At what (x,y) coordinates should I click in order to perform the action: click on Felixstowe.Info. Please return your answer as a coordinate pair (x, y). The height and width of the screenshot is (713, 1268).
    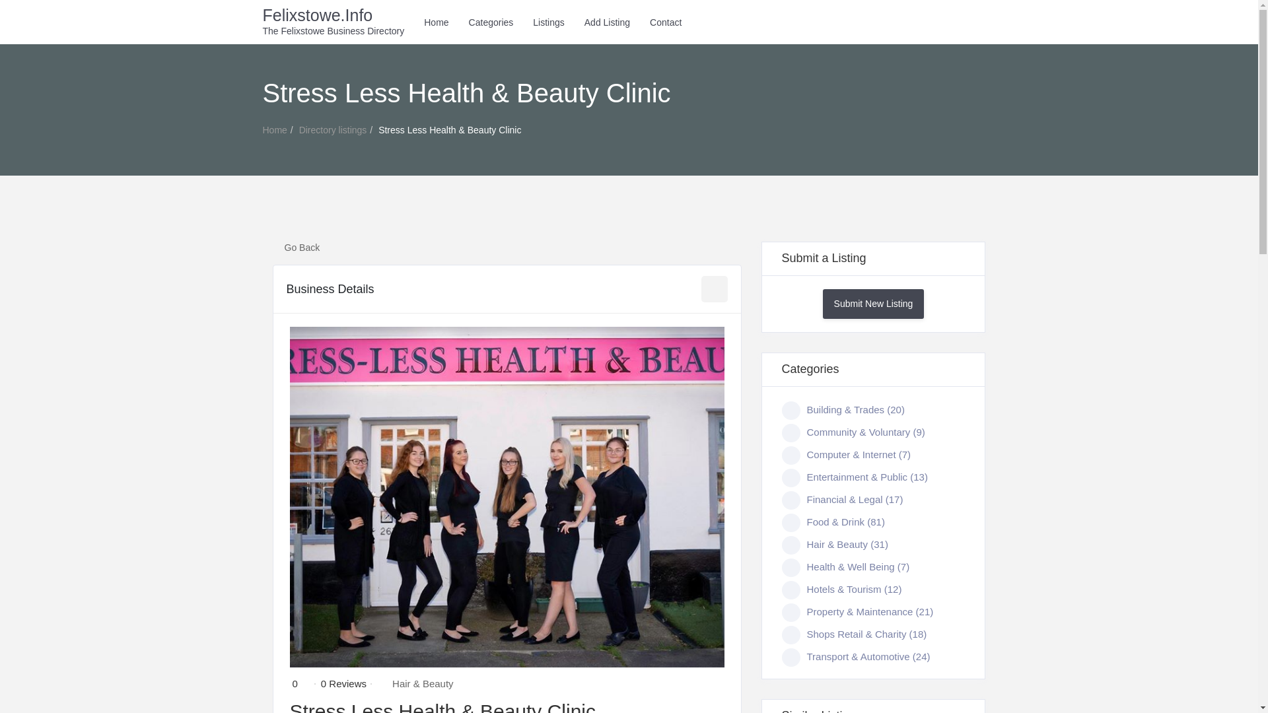
    Looking at the image, I should click on (333, 12).